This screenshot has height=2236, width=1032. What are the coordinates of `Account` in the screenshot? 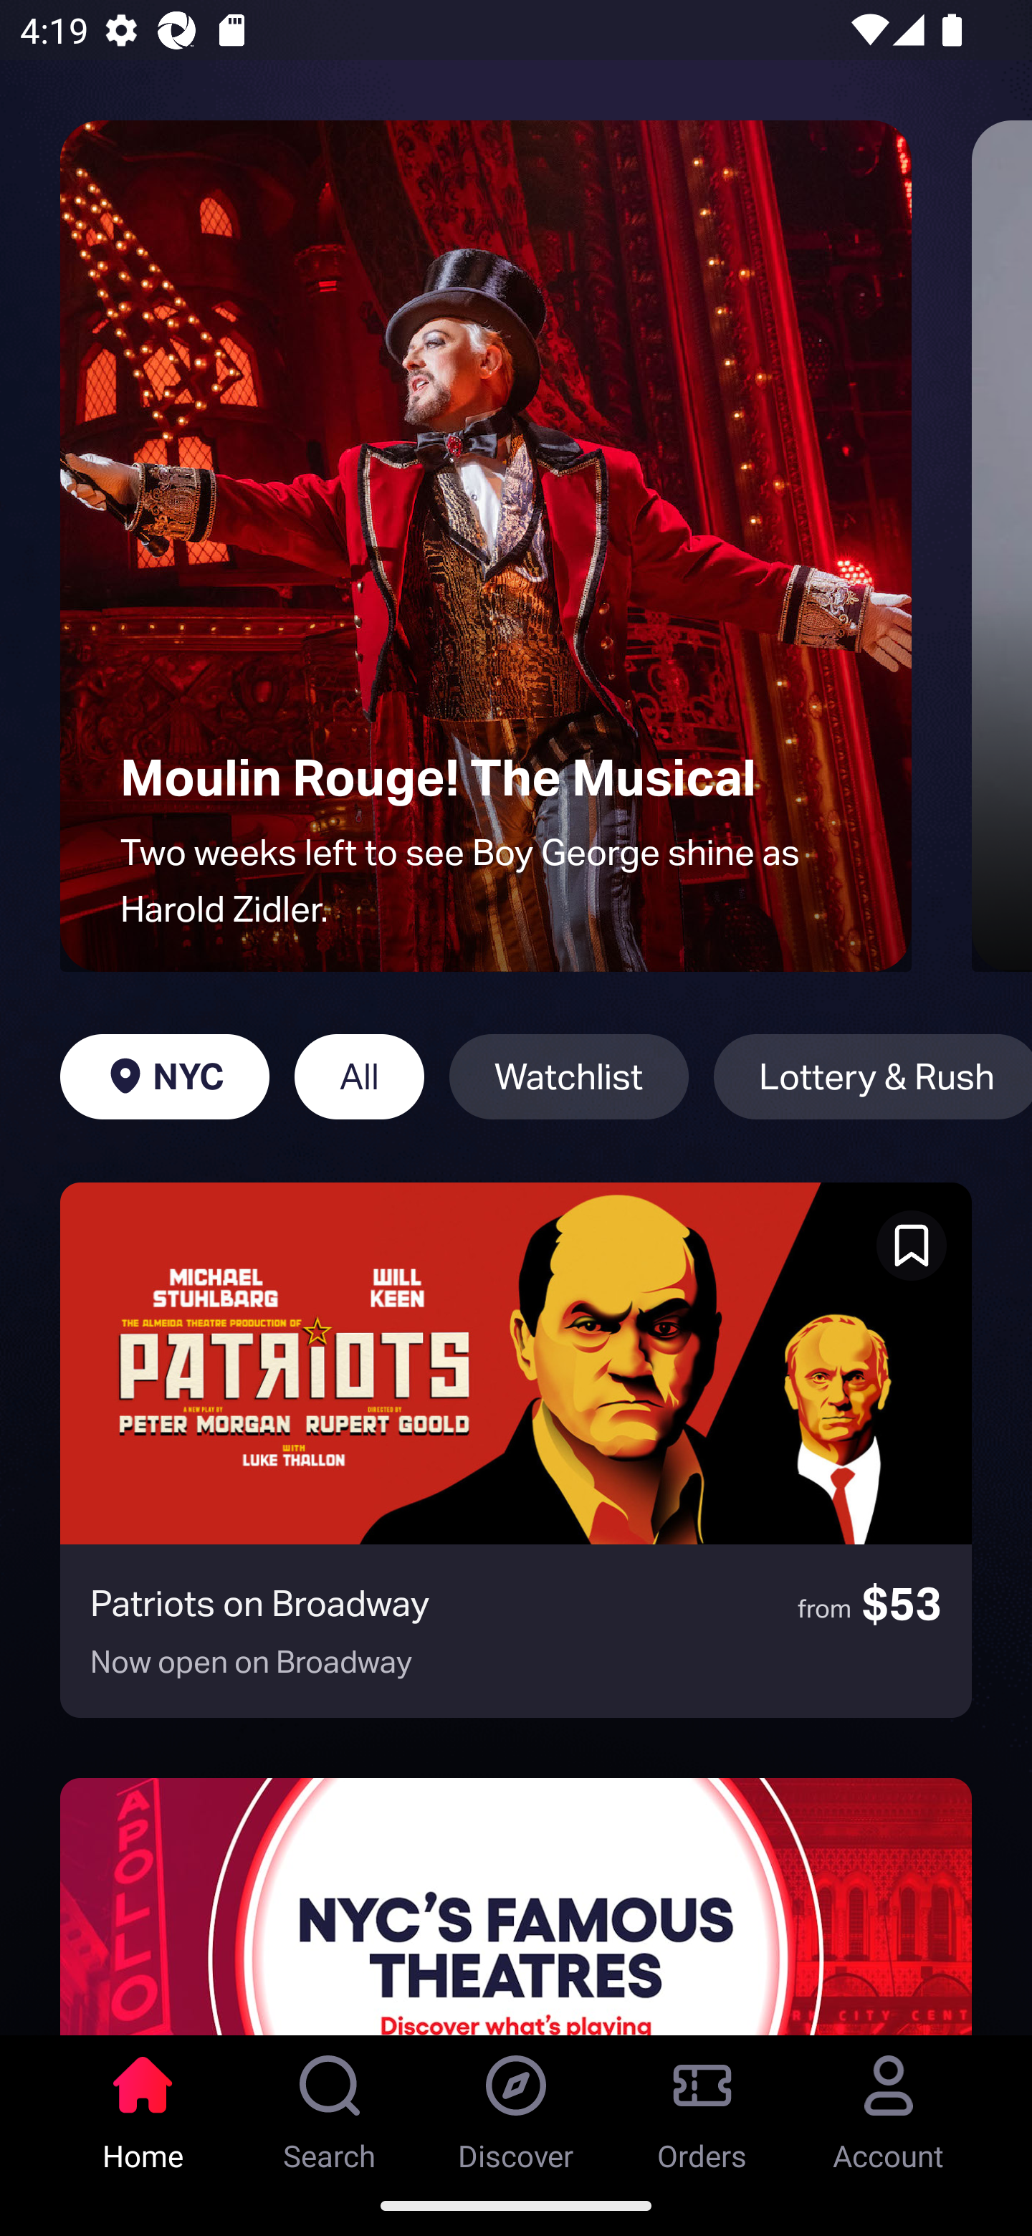 It's located at (889, 2105).